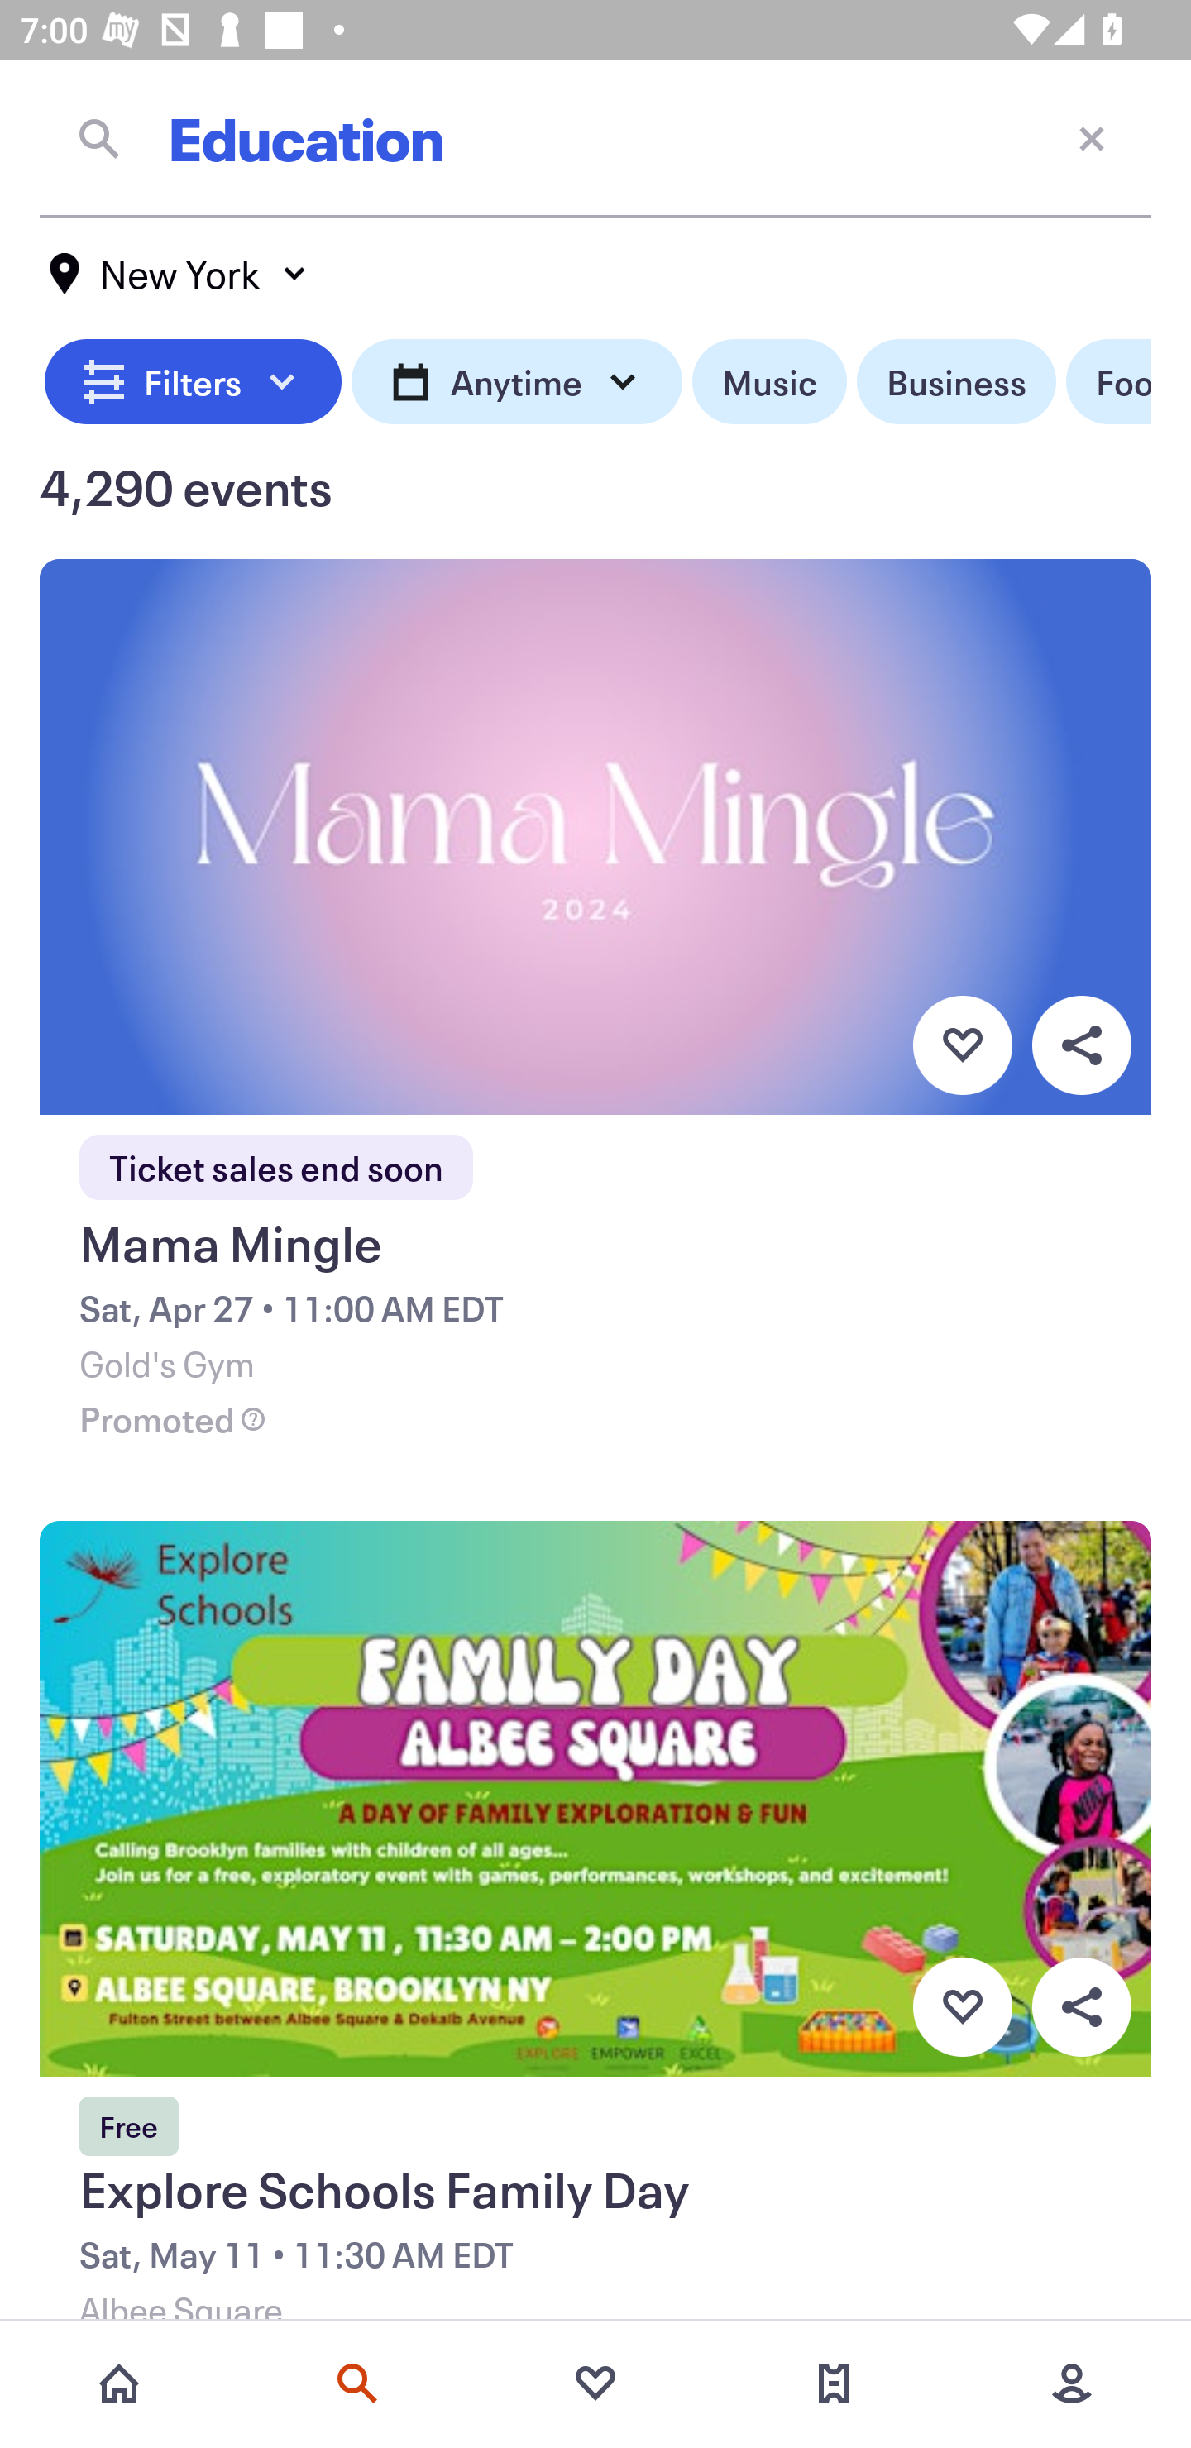 The width and height of the screenshot is (1191, 2448). What do you see at coordinates (194, 382) in the screenshot?
I see `Filters` at bounding box center [194, 382].